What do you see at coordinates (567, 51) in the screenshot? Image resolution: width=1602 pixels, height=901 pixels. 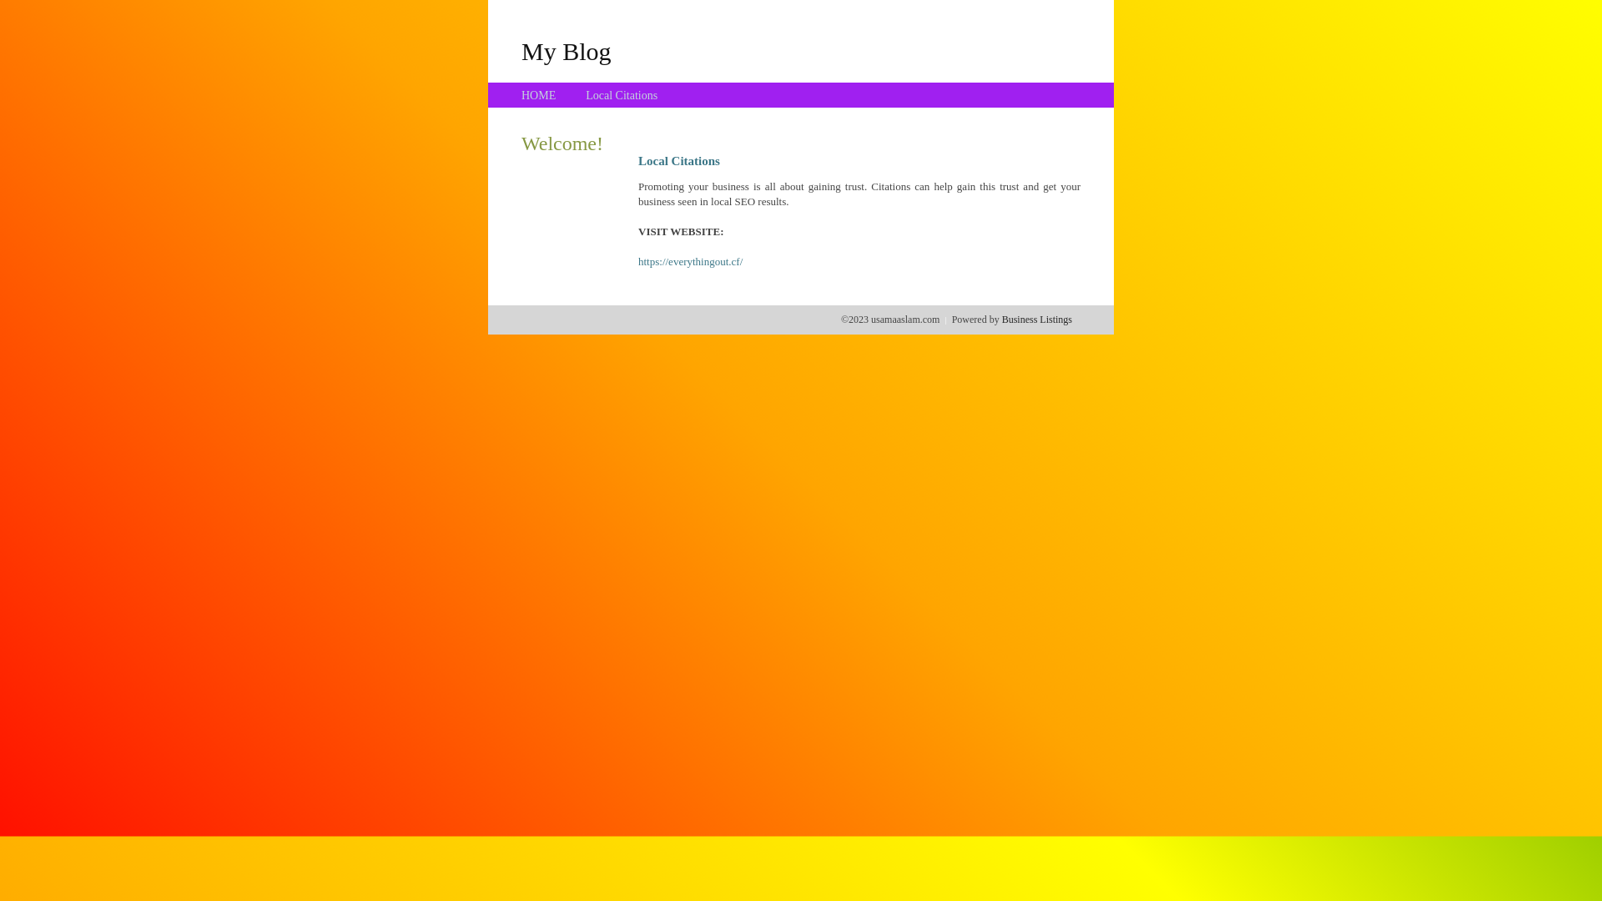 I see `My Blog` at bounding box center [567, 51].